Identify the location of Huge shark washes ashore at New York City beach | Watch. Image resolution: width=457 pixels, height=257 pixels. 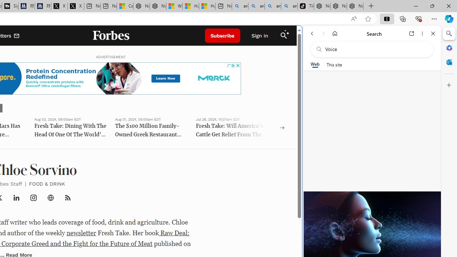
(207, 6).